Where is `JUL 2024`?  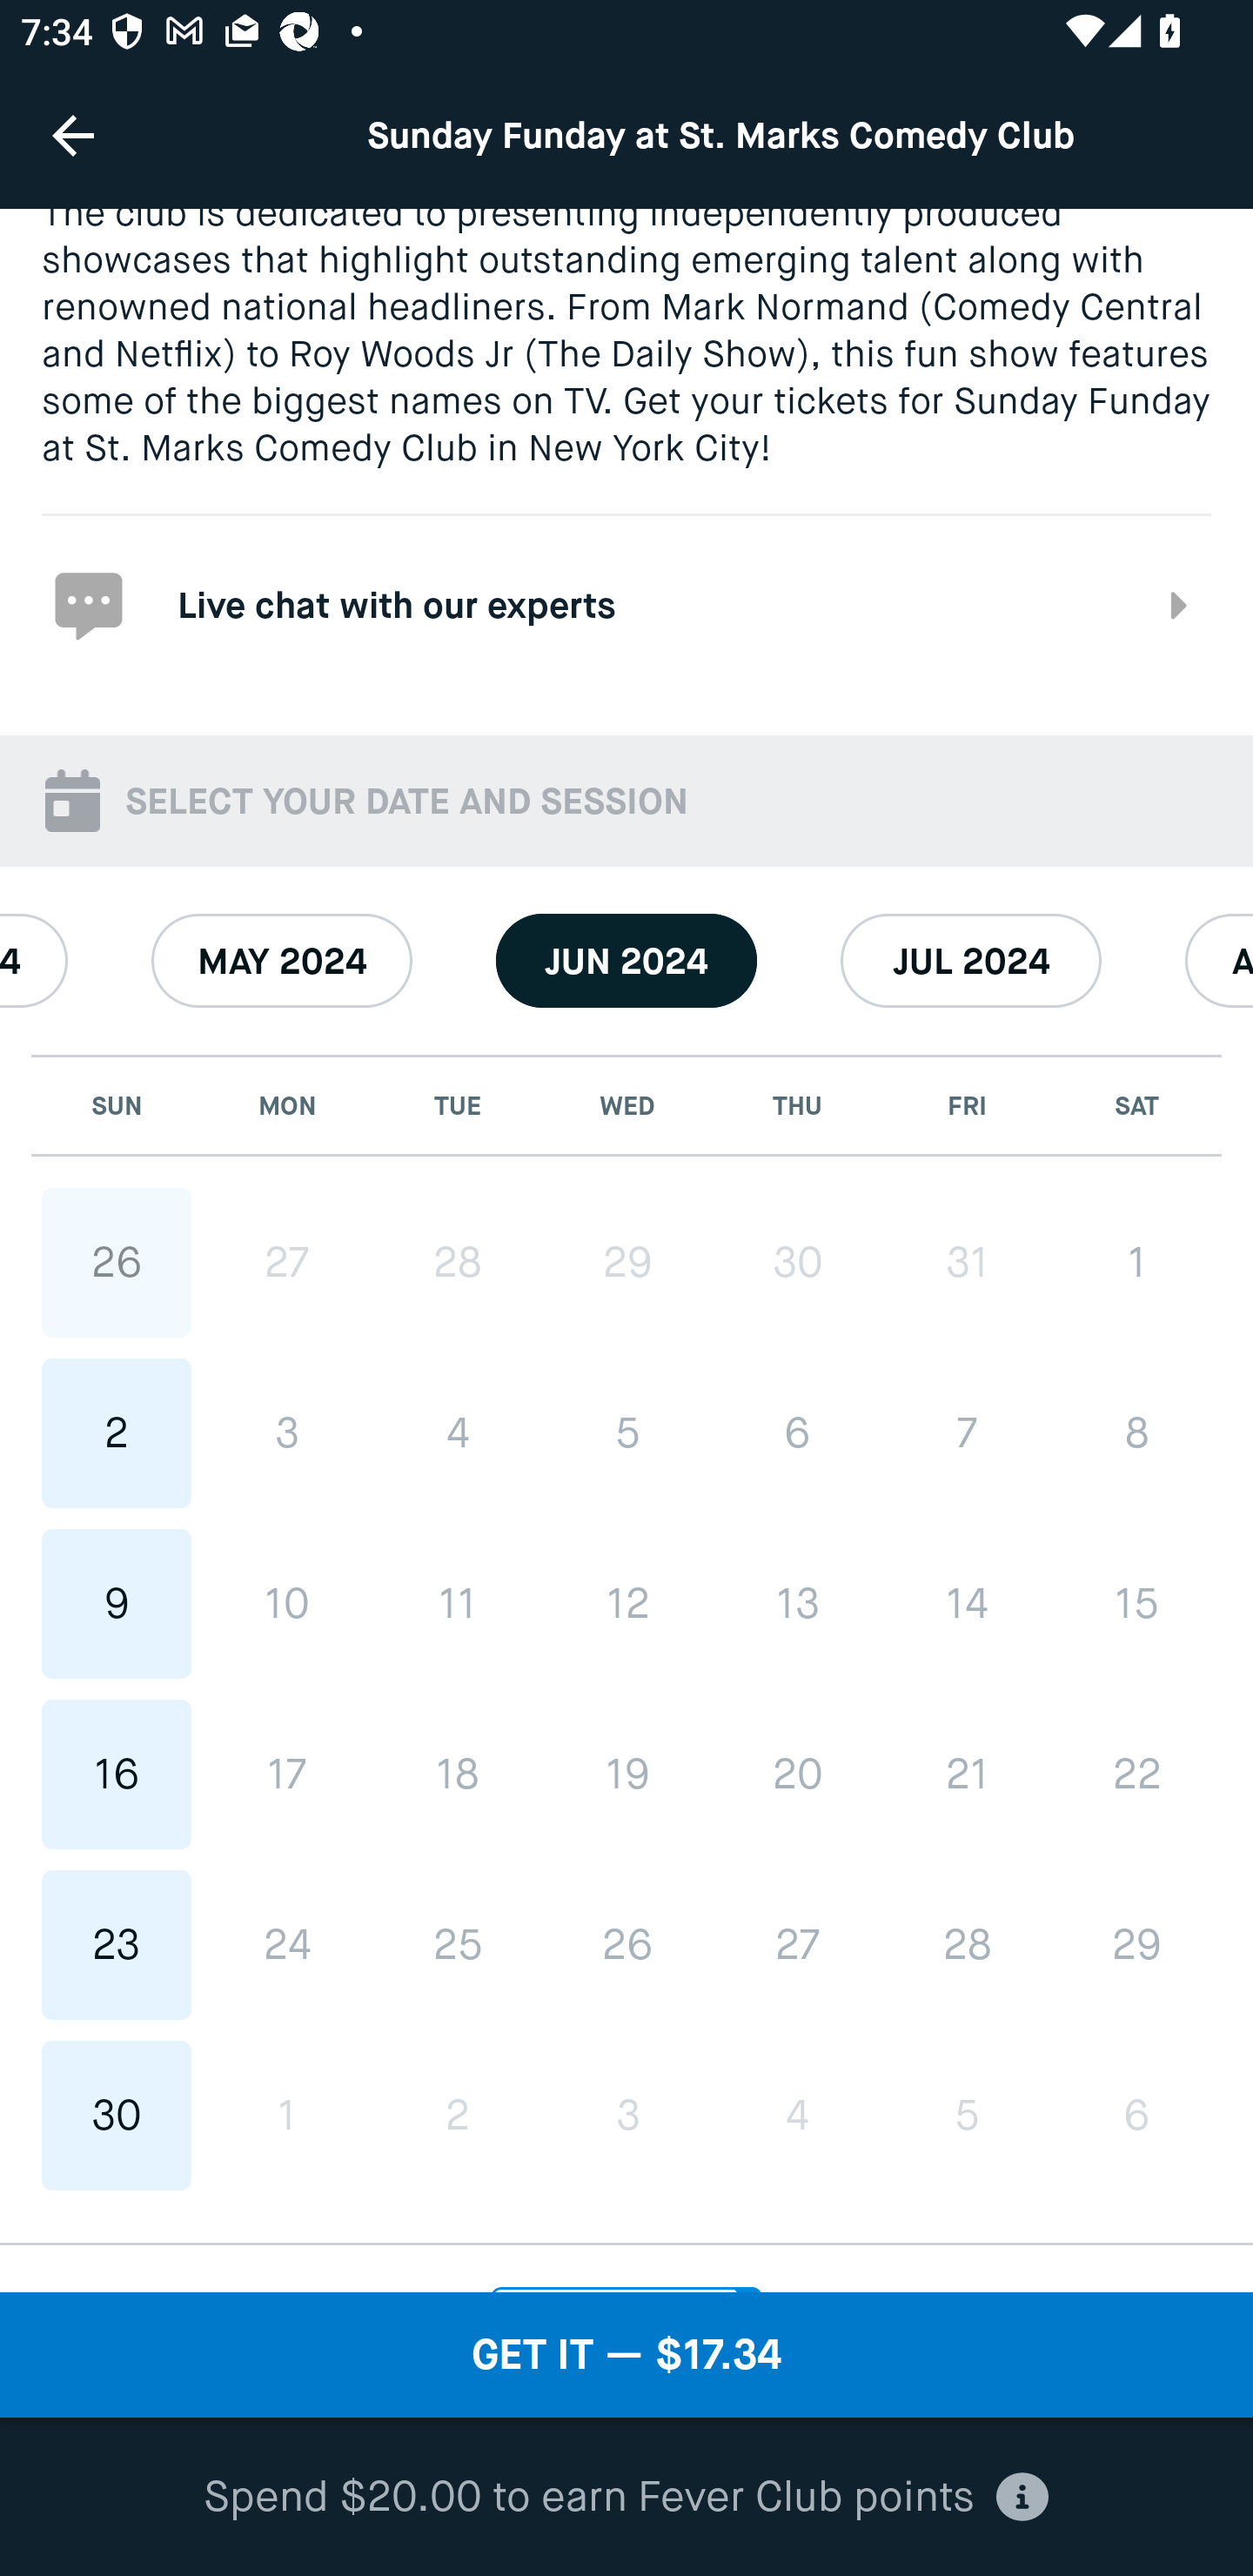 JUL 2024 is located at coordinates (971, 961).